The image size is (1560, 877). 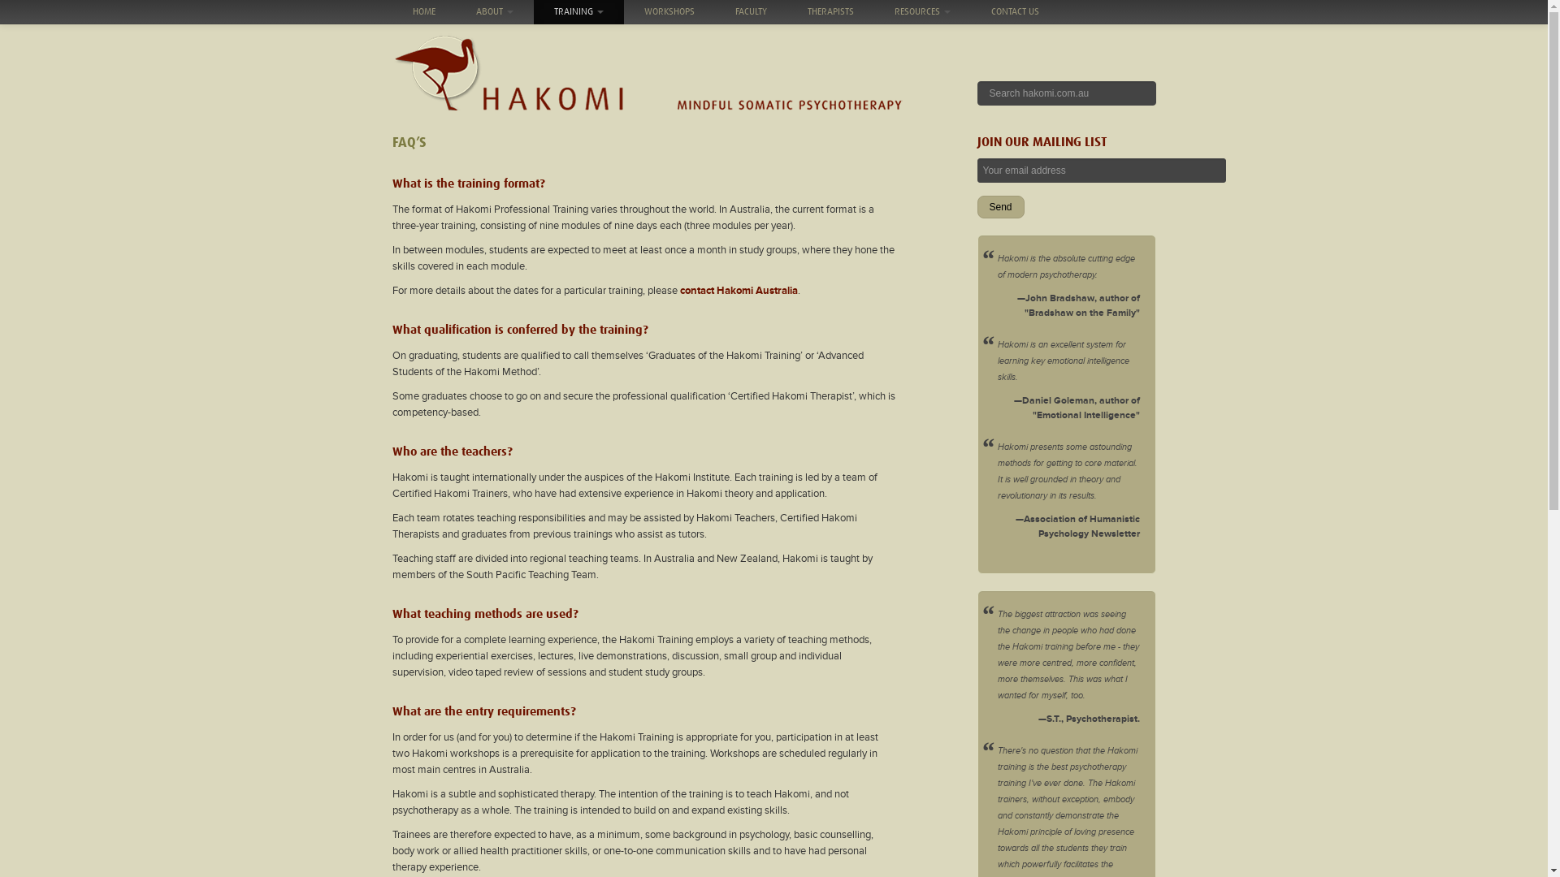 I want to click on contact Hakomi Australia, so click(x=738, y=291).